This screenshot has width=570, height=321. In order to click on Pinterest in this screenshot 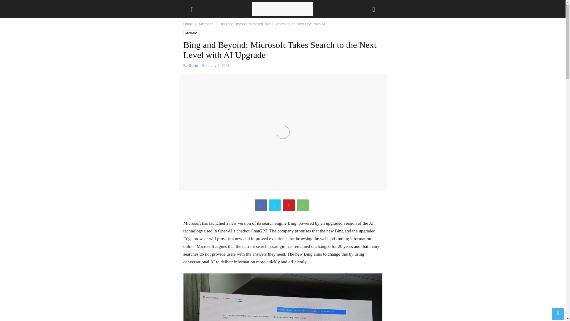, I will do `click(289, 205)`.